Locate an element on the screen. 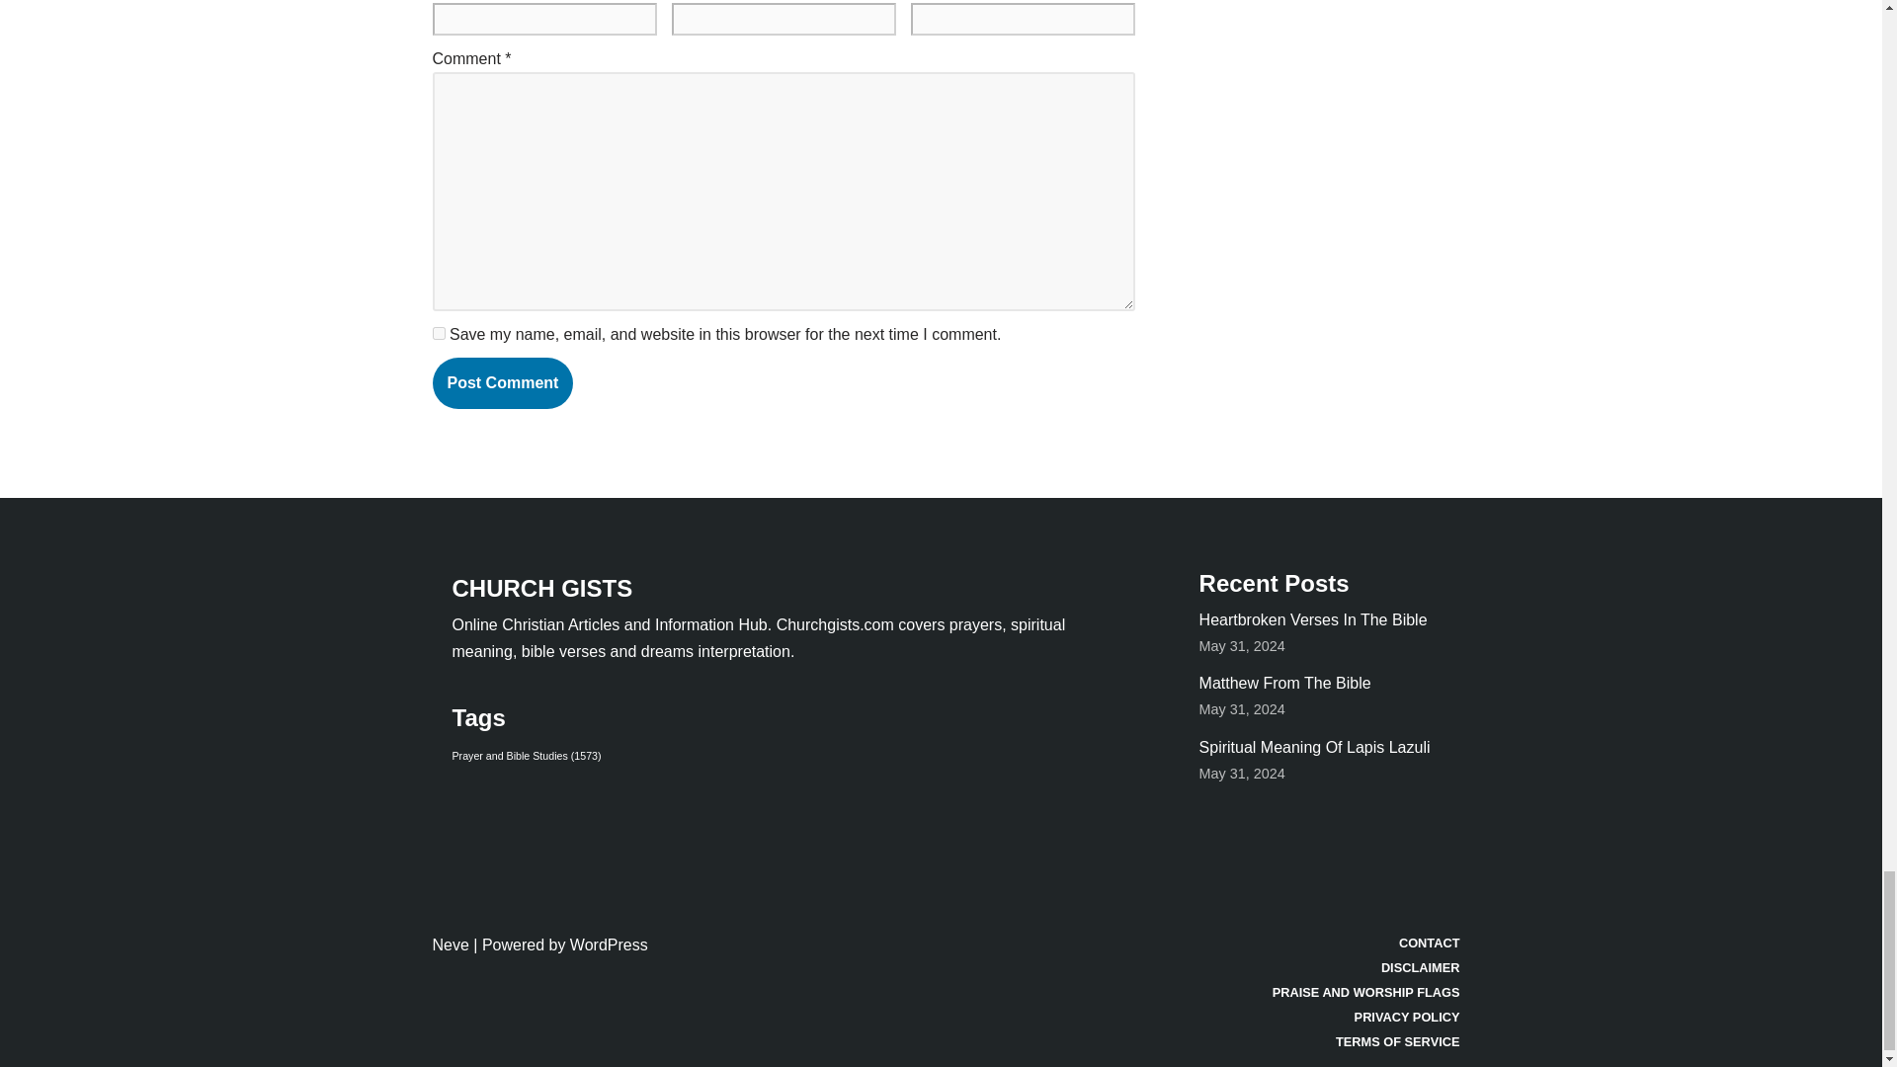 This screenshot has width=1897, height=1067. Matthew From The Bible is located at coordinates (1284, 682).